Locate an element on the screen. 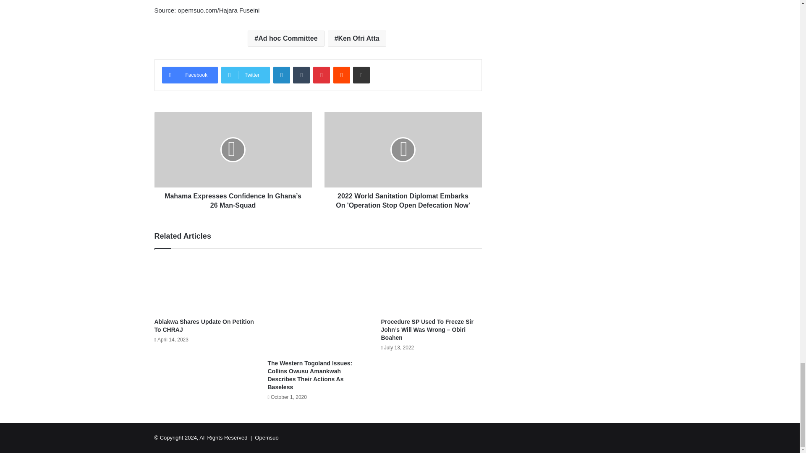 The image size is (806, 453). LinkedIn is located at coordinates (281, 75).